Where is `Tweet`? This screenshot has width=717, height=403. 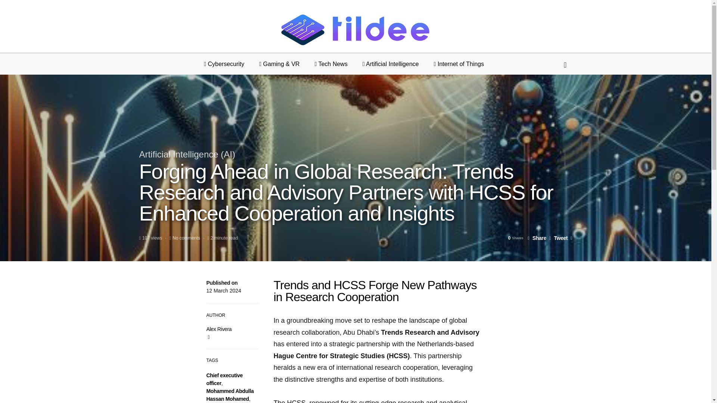
Tweet is located at coordinates (558, 238).